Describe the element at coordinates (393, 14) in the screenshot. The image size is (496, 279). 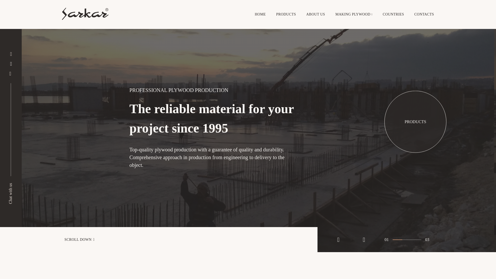
I see `COUNTRIES` at that location.